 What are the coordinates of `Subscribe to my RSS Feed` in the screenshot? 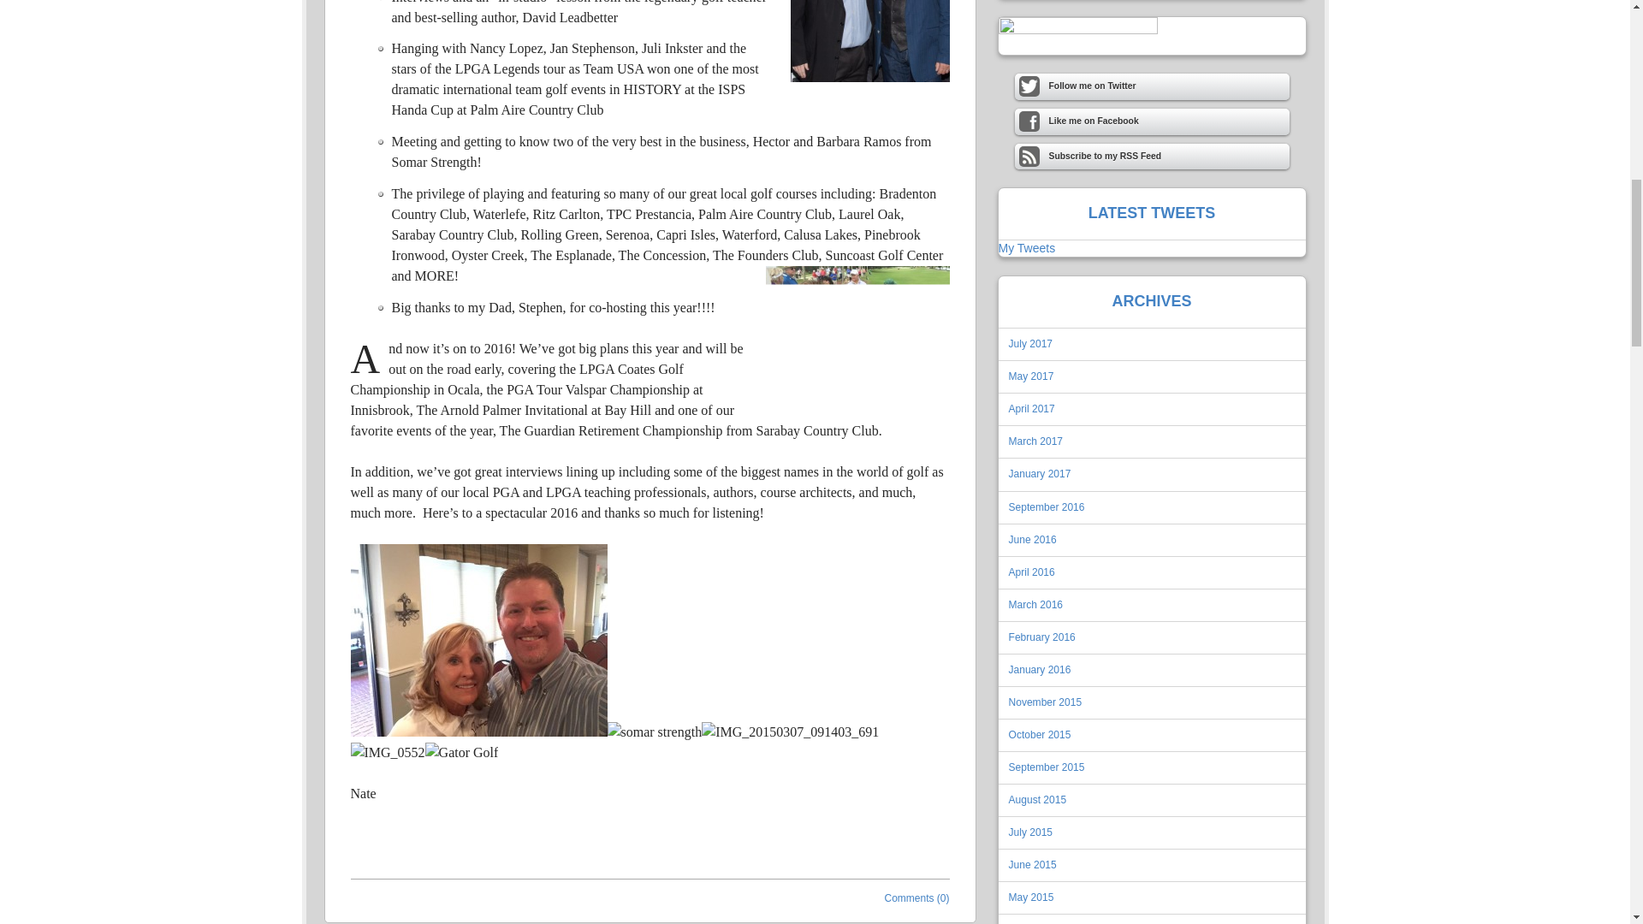 It's located at (1152, 157).